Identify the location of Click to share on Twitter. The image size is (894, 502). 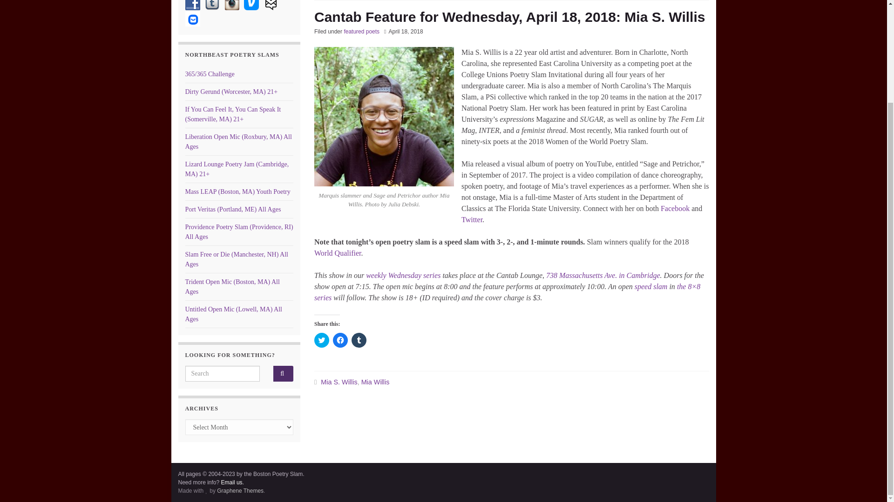
(321, 340).